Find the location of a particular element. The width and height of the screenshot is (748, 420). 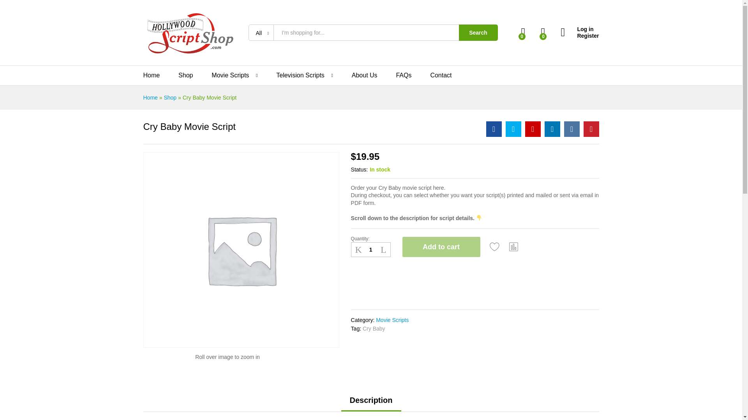

Wishlist is located at coordinates (495, 247).